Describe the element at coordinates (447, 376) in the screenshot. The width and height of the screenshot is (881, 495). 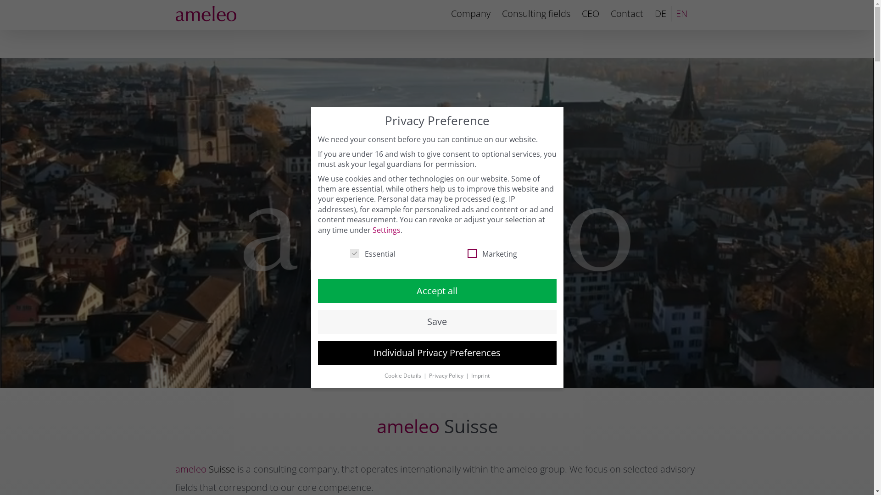
I see `Privacy Policy` at that location.